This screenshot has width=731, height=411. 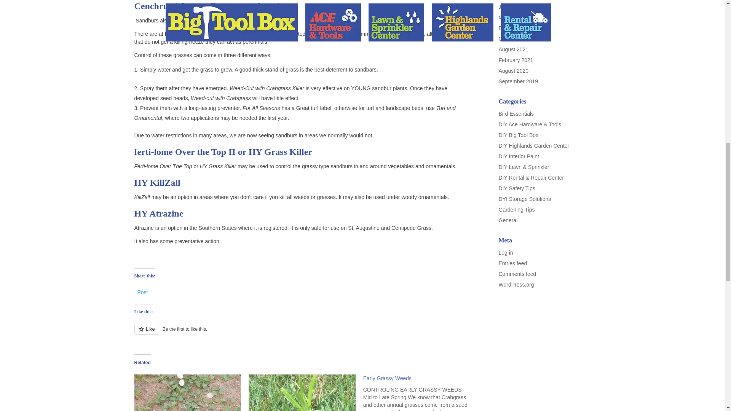 I want to click on Controlling Nutsedge-A  persistent weed in lawns and gardens, so click(x=302, y=393).